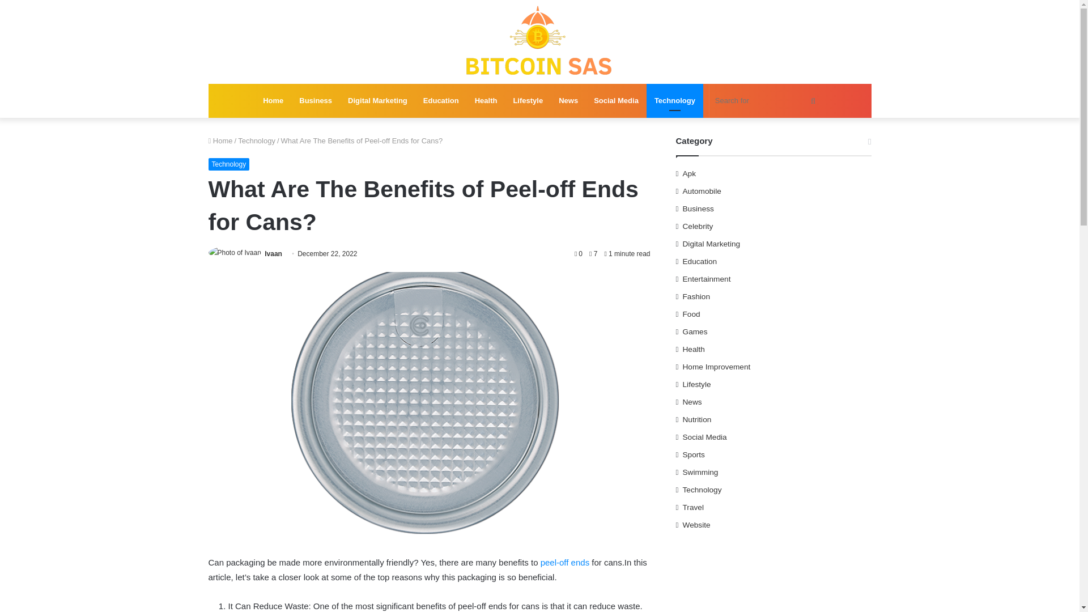 The height and width of the screenshot is (612, 1088). What do you see at coordinates (256, 141) in the screenshot?
I see `Technology` at bounding box center [256, 141].